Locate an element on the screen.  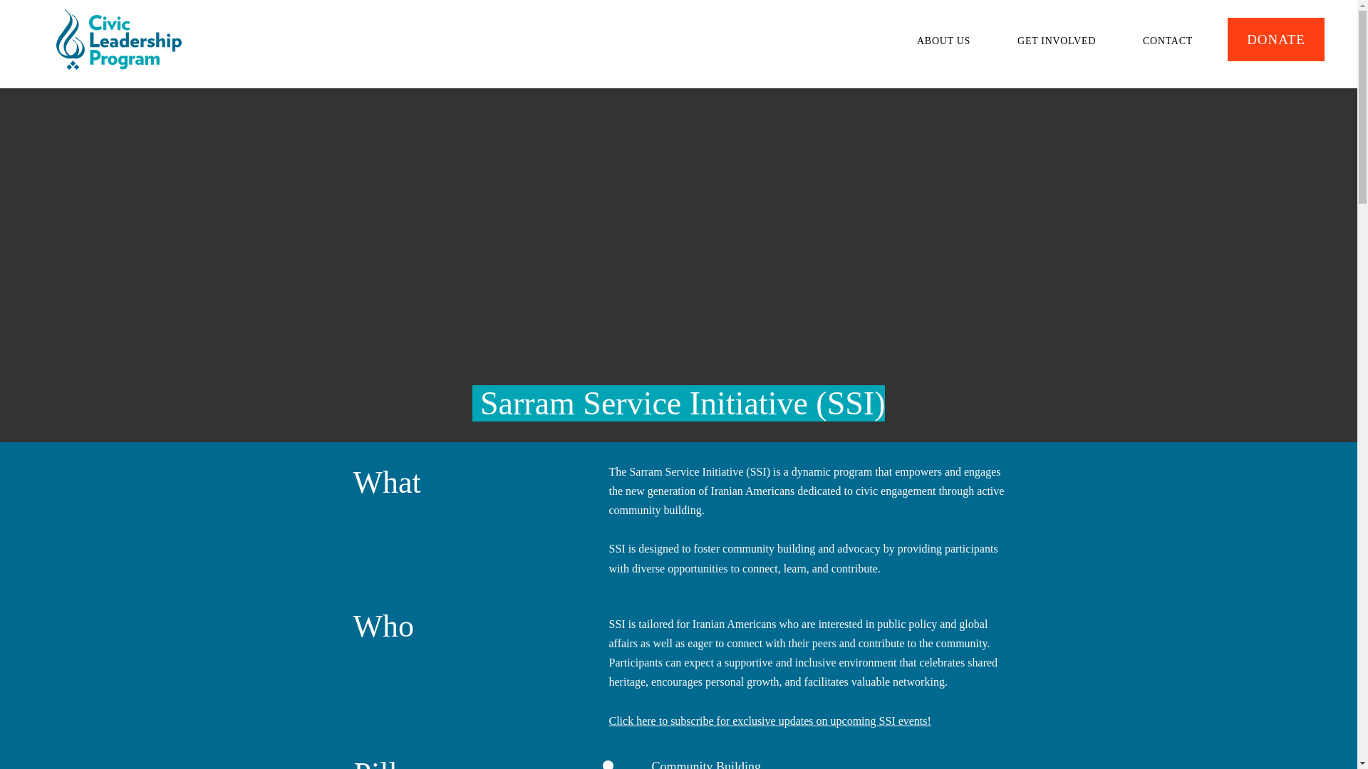
CONTACT is located at coordinates (1275, 39).